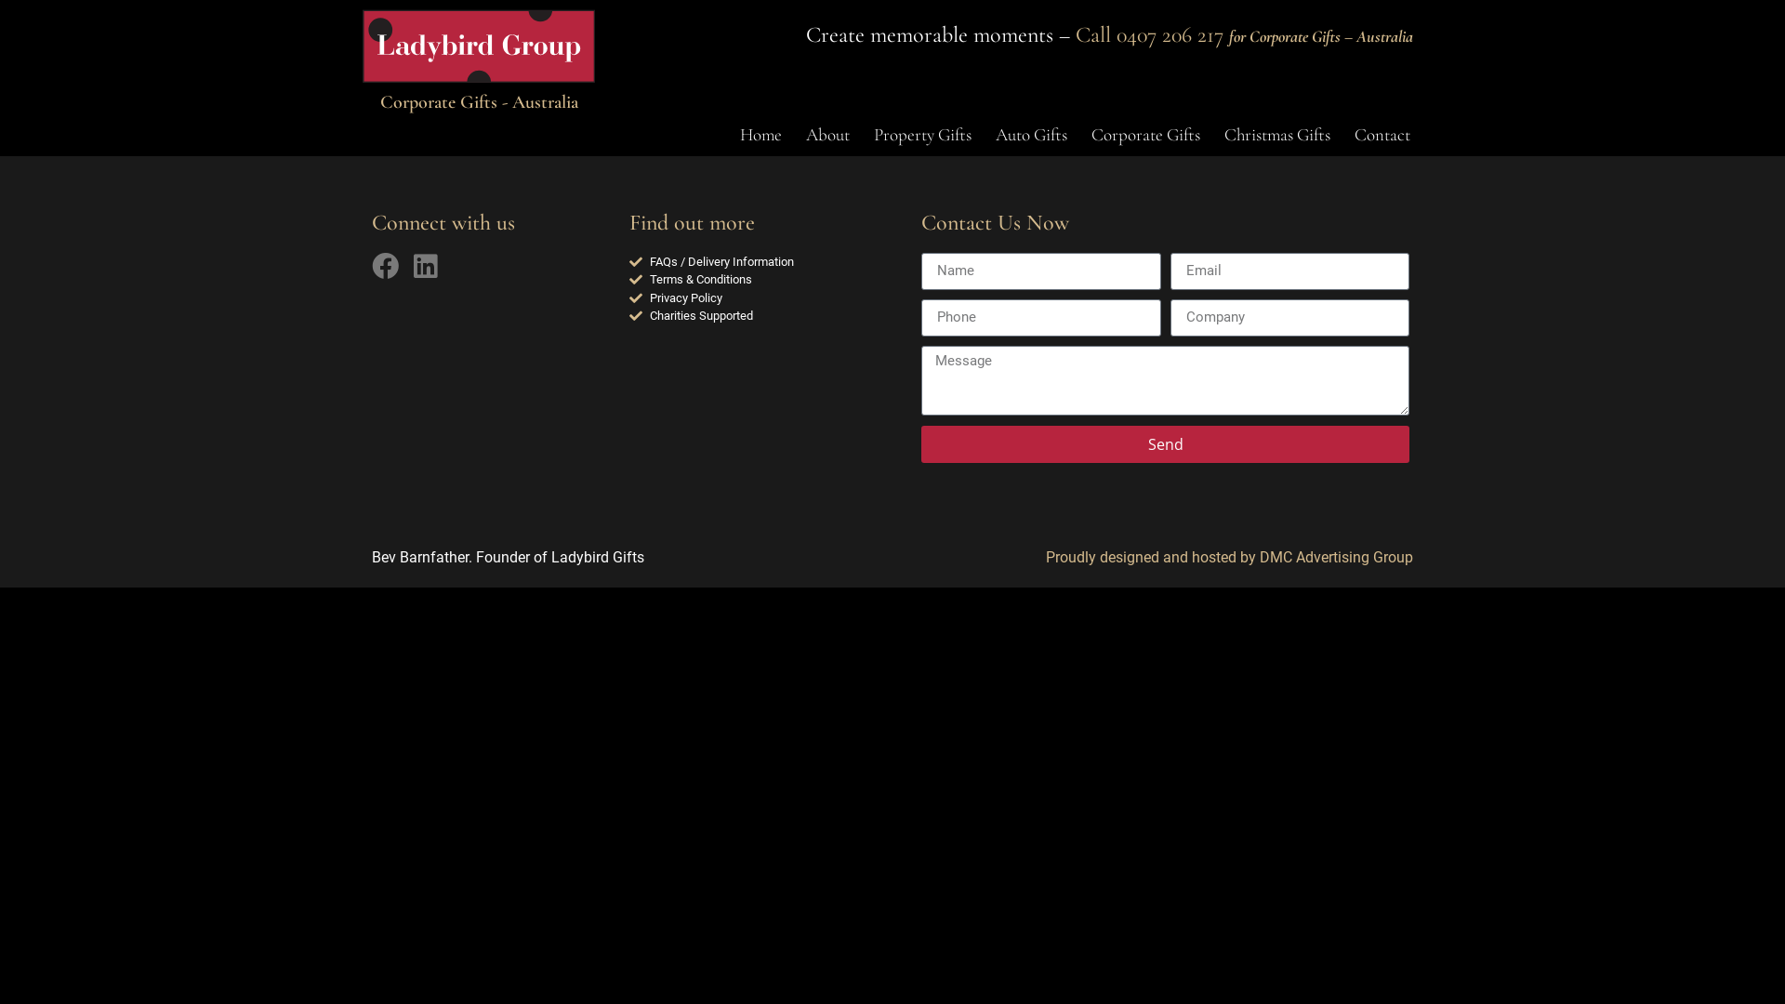 Image resolution: width=1785 pixels, height=1004 pixels. What do you see at coordinates (1166, 444) in the screenshot?
I see `Send` at bounding box center [1166, 444].